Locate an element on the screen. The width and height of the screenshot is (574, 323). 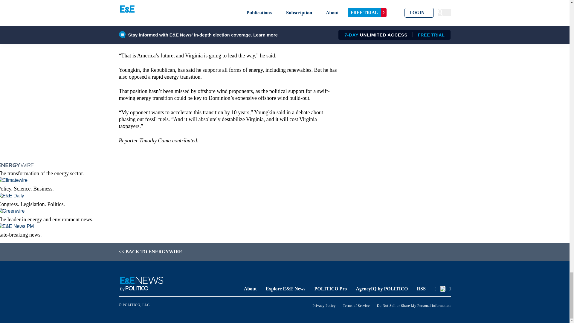
The leader in energy and environment news. is located at coordinates (165, 215).